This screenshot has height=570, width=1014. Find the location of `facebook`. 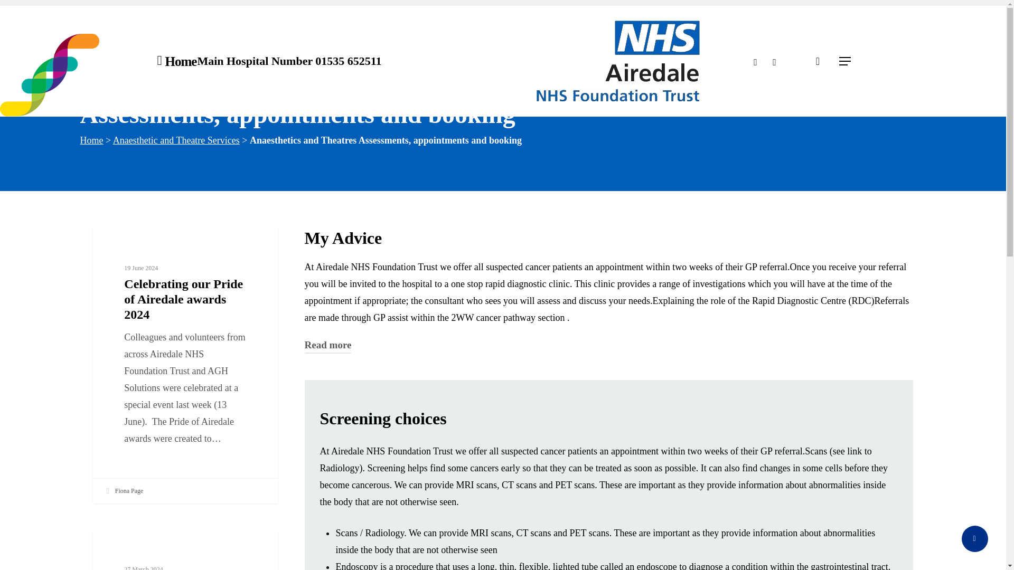

facebook is located at coordinates (774, 61).